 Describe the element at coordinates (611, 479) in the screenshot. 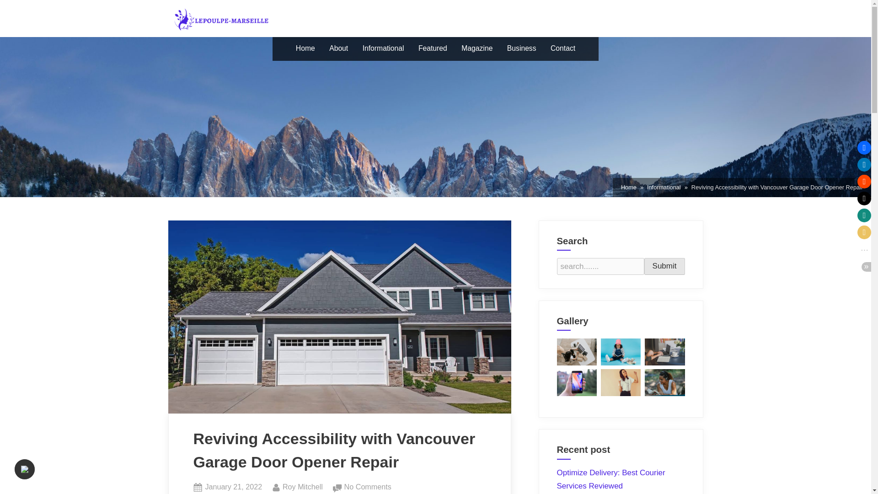

I see `Home` at that location.